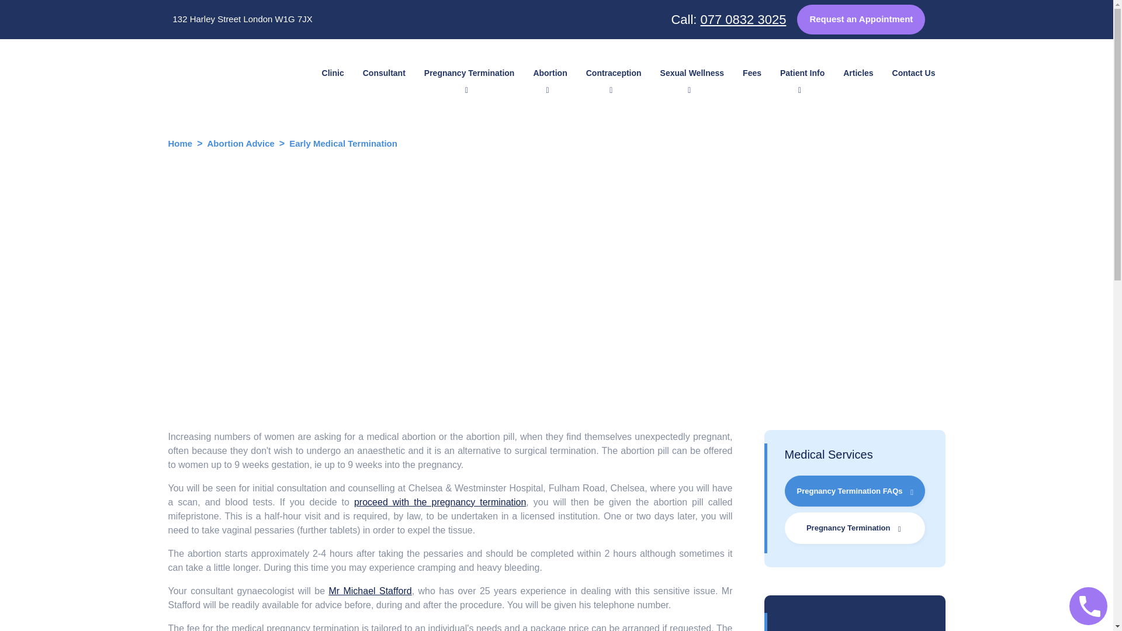 Image resolution: width=1122 pixels, height=631 pixels. Describe the element at coordinates (743, 19) in the screenshot. I see `077 0832 3025` at that location.